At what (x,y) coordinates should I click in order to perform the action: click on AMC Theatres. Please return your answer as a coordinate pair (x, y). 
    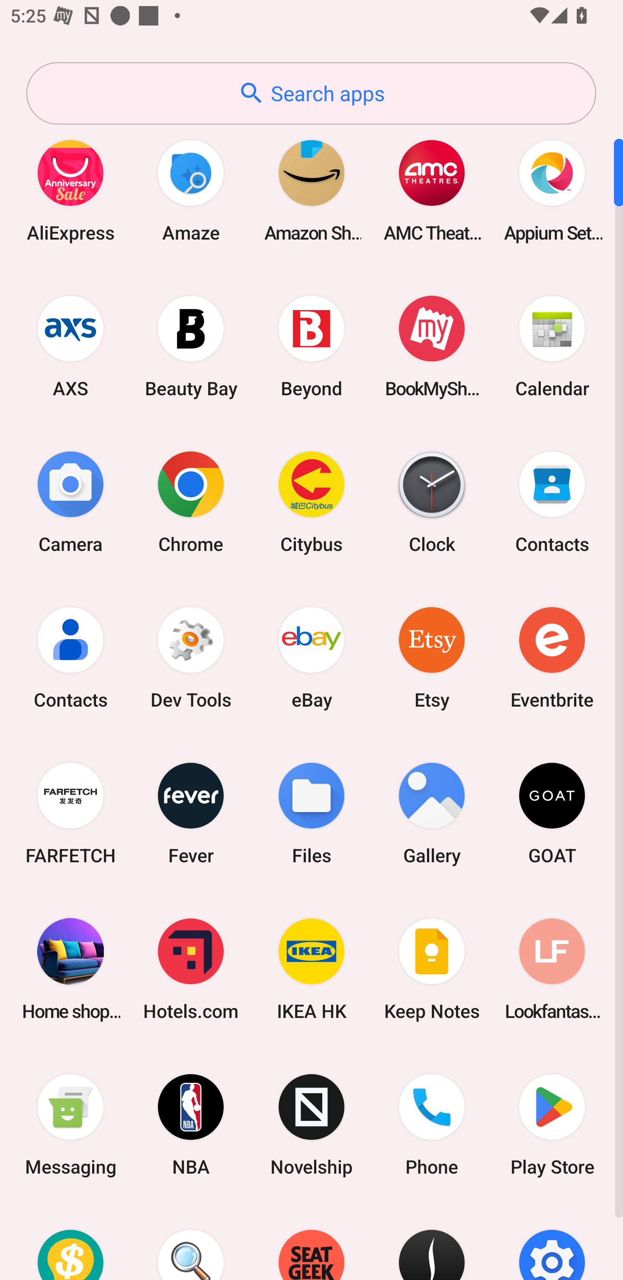
    Looking at the image, I should click on (432, 190).